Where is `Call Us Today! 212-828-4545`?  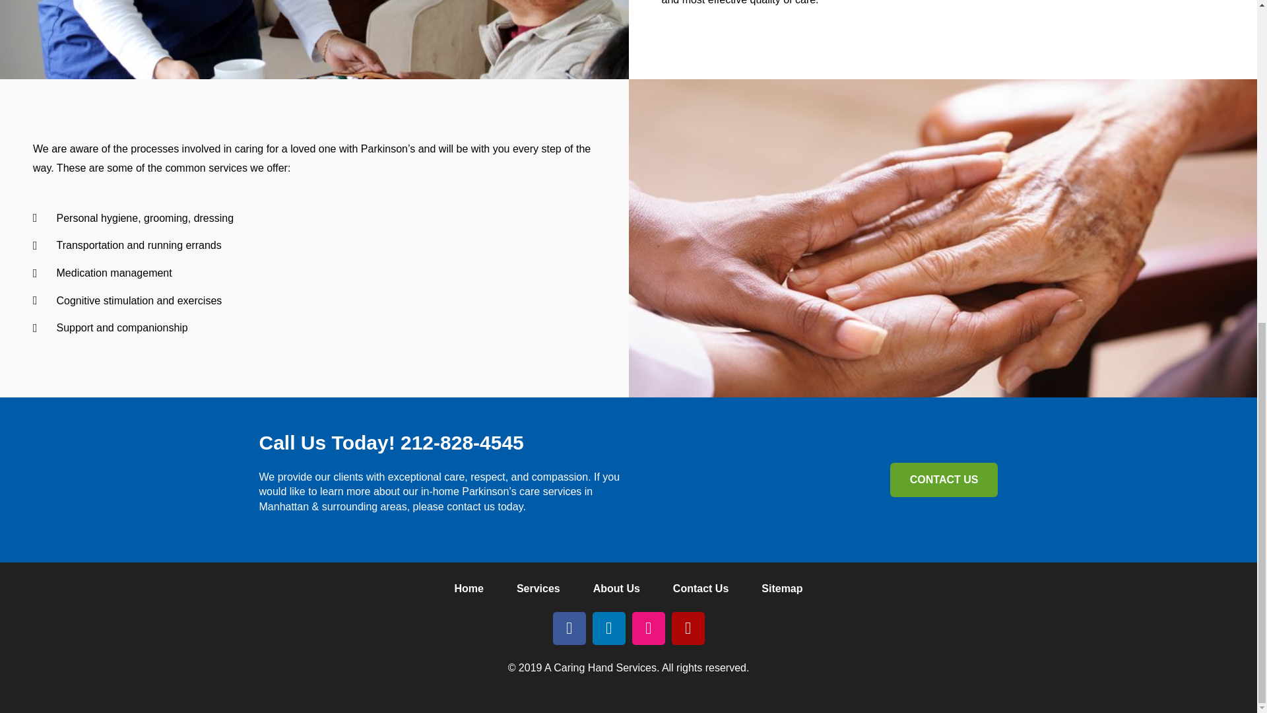 Call Us Today! 212-828-4545 is located at coordinates (391, 442).